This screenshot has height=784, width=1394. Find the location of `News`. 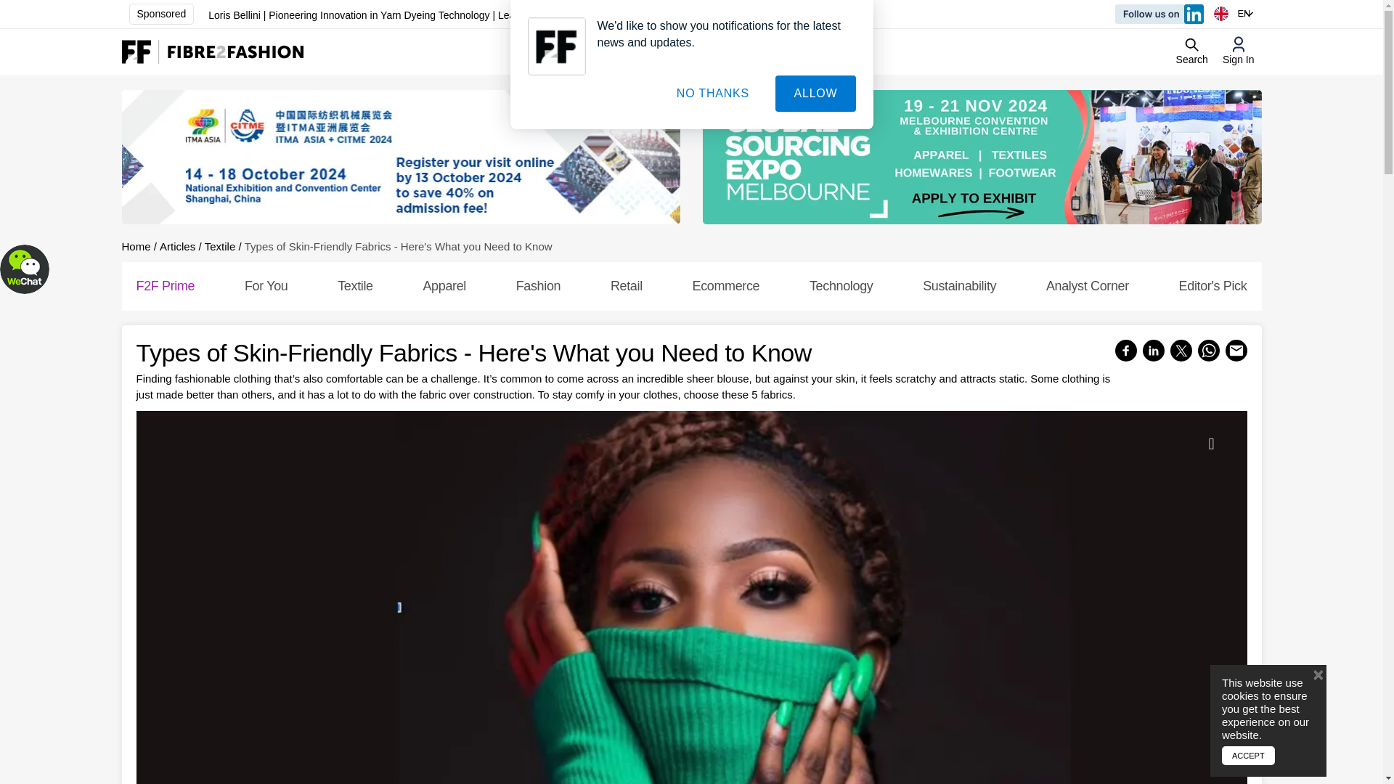

News is located at coordinates (716, 52).